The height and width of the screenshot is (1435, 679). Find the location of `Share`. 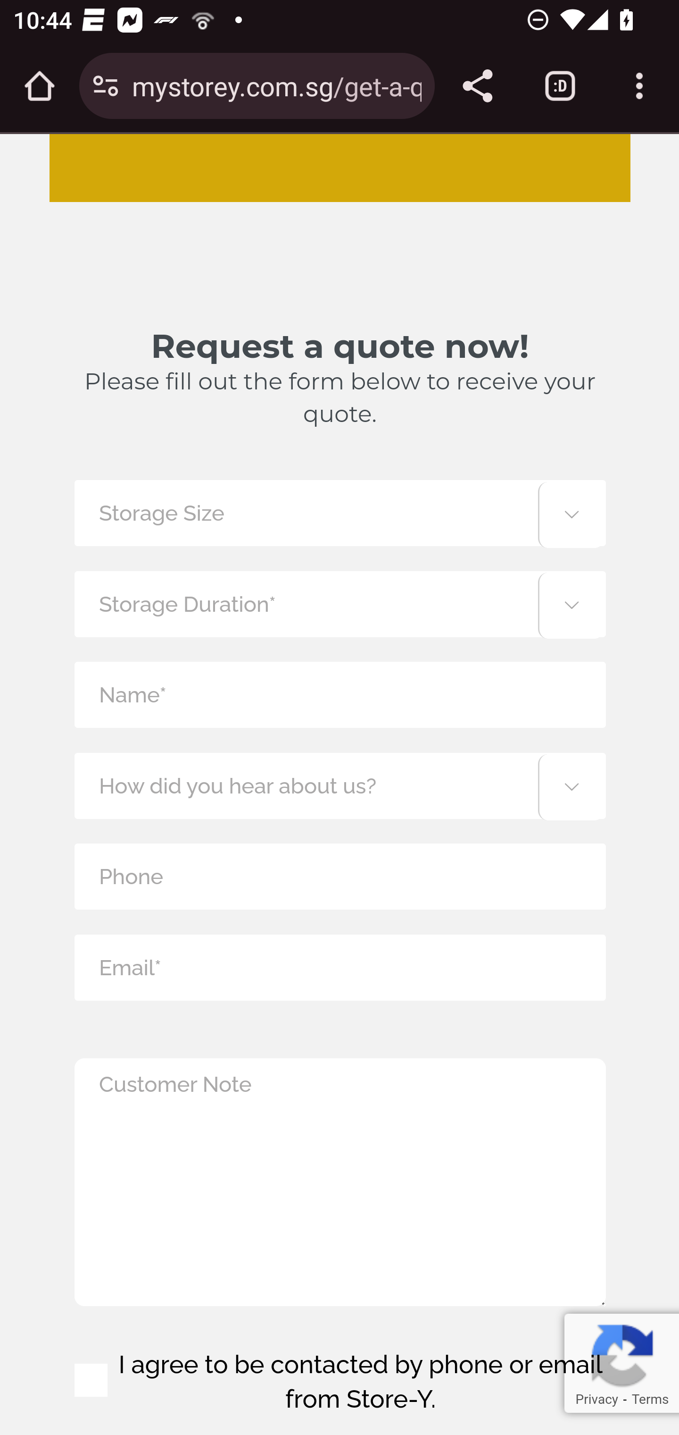

Share is located at coordinates (477, 86).